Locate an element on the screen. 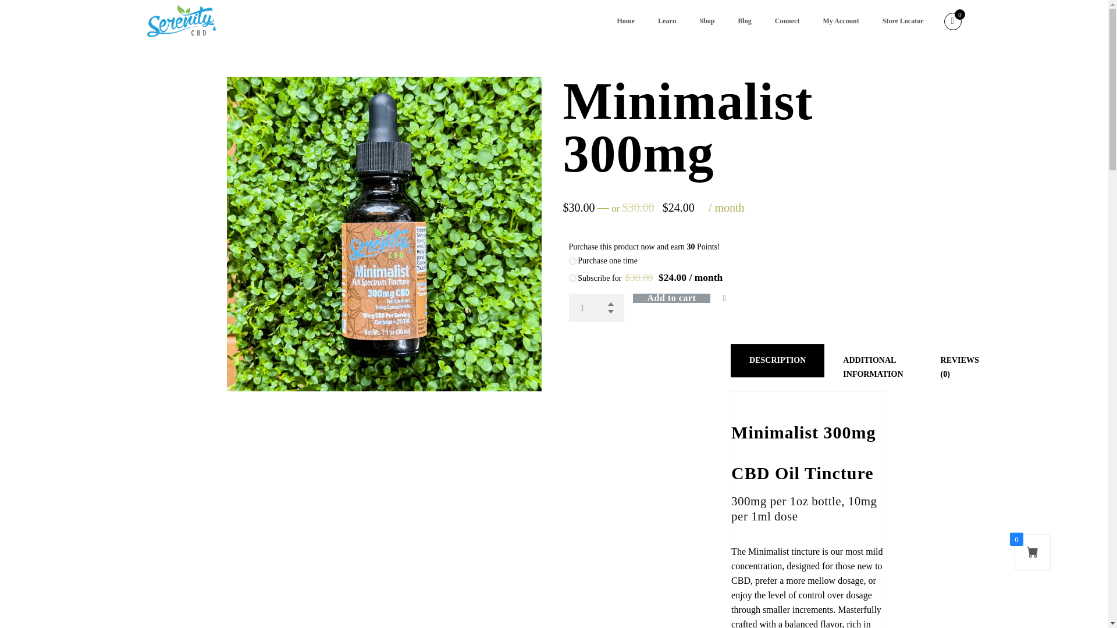 The height and width of the screenshot is (628, 1117). Add to cart is located at coordinates (686, 298).